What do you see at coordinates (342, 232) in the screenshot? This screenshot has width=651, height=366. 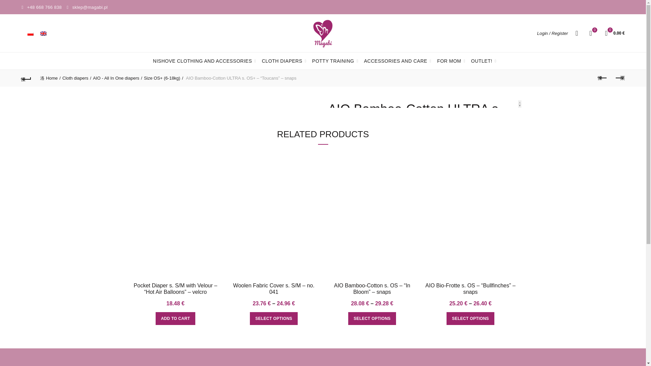 I see `1` at bounding box center [342, 232].